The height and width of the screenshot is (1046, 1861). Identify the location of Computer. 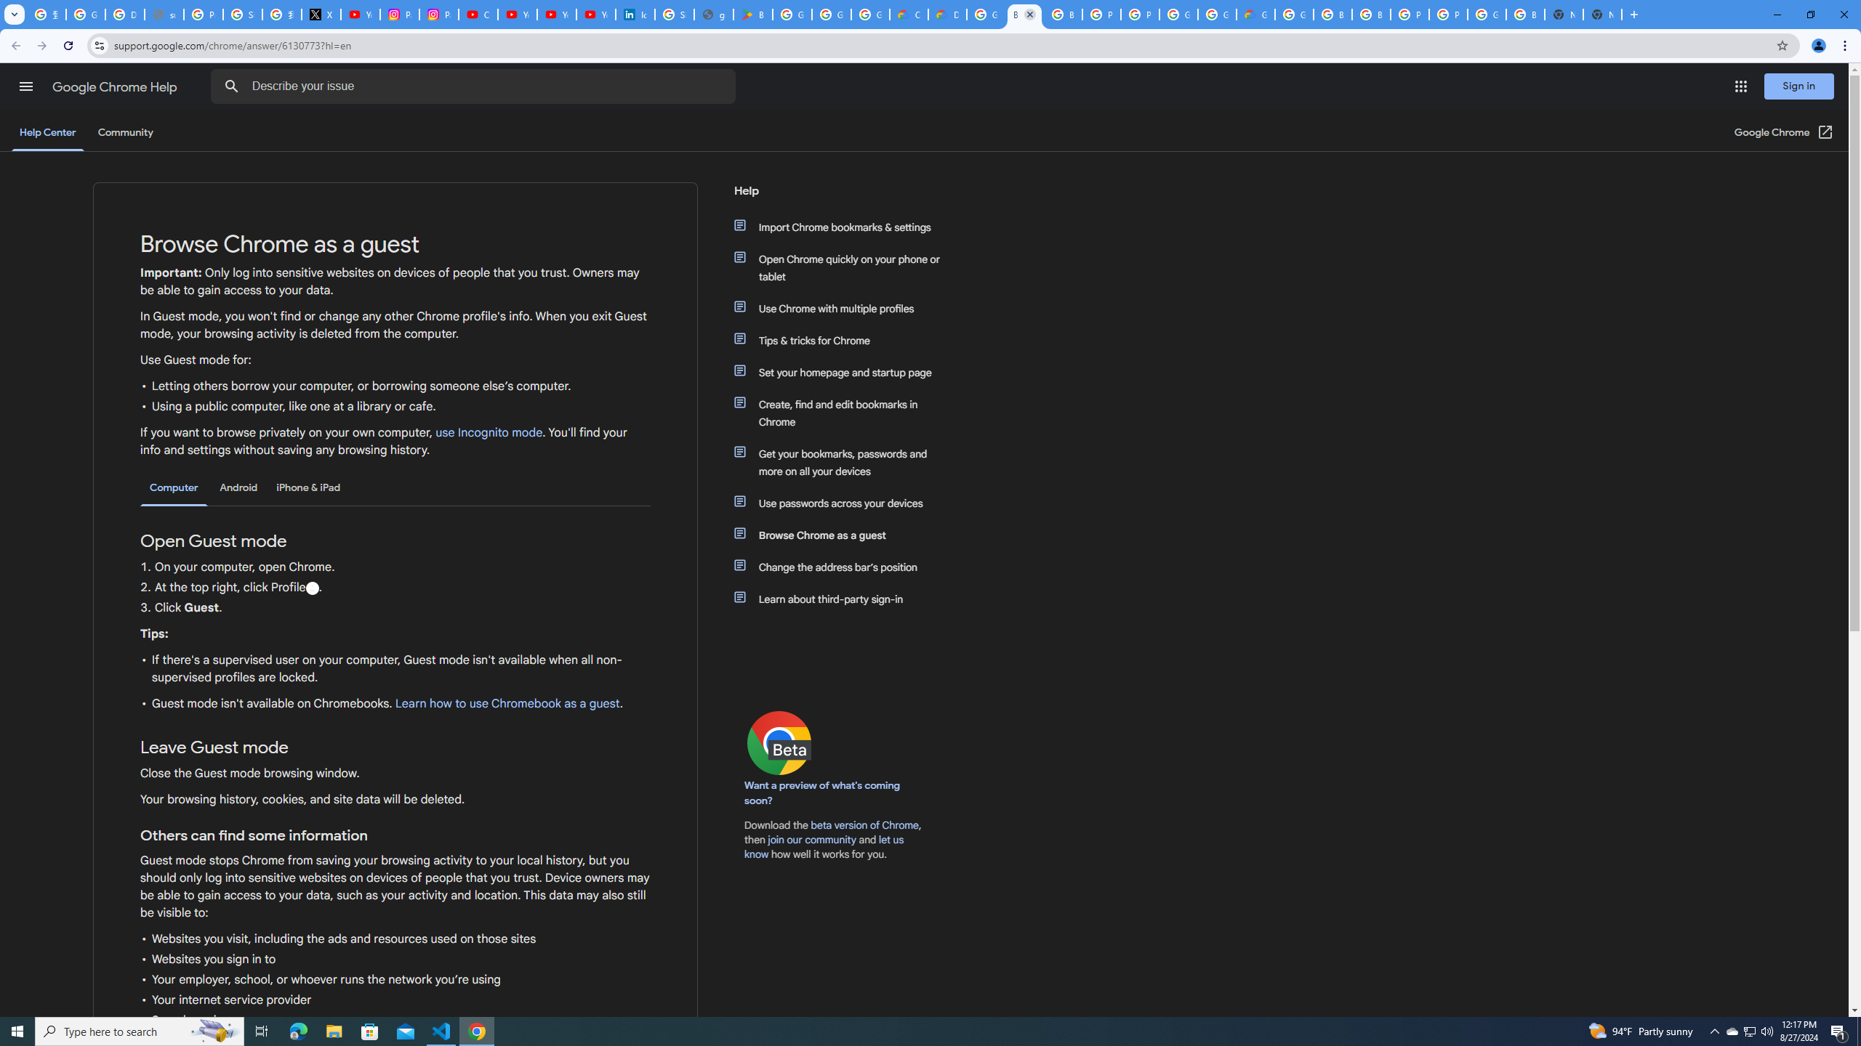
(174, 488).